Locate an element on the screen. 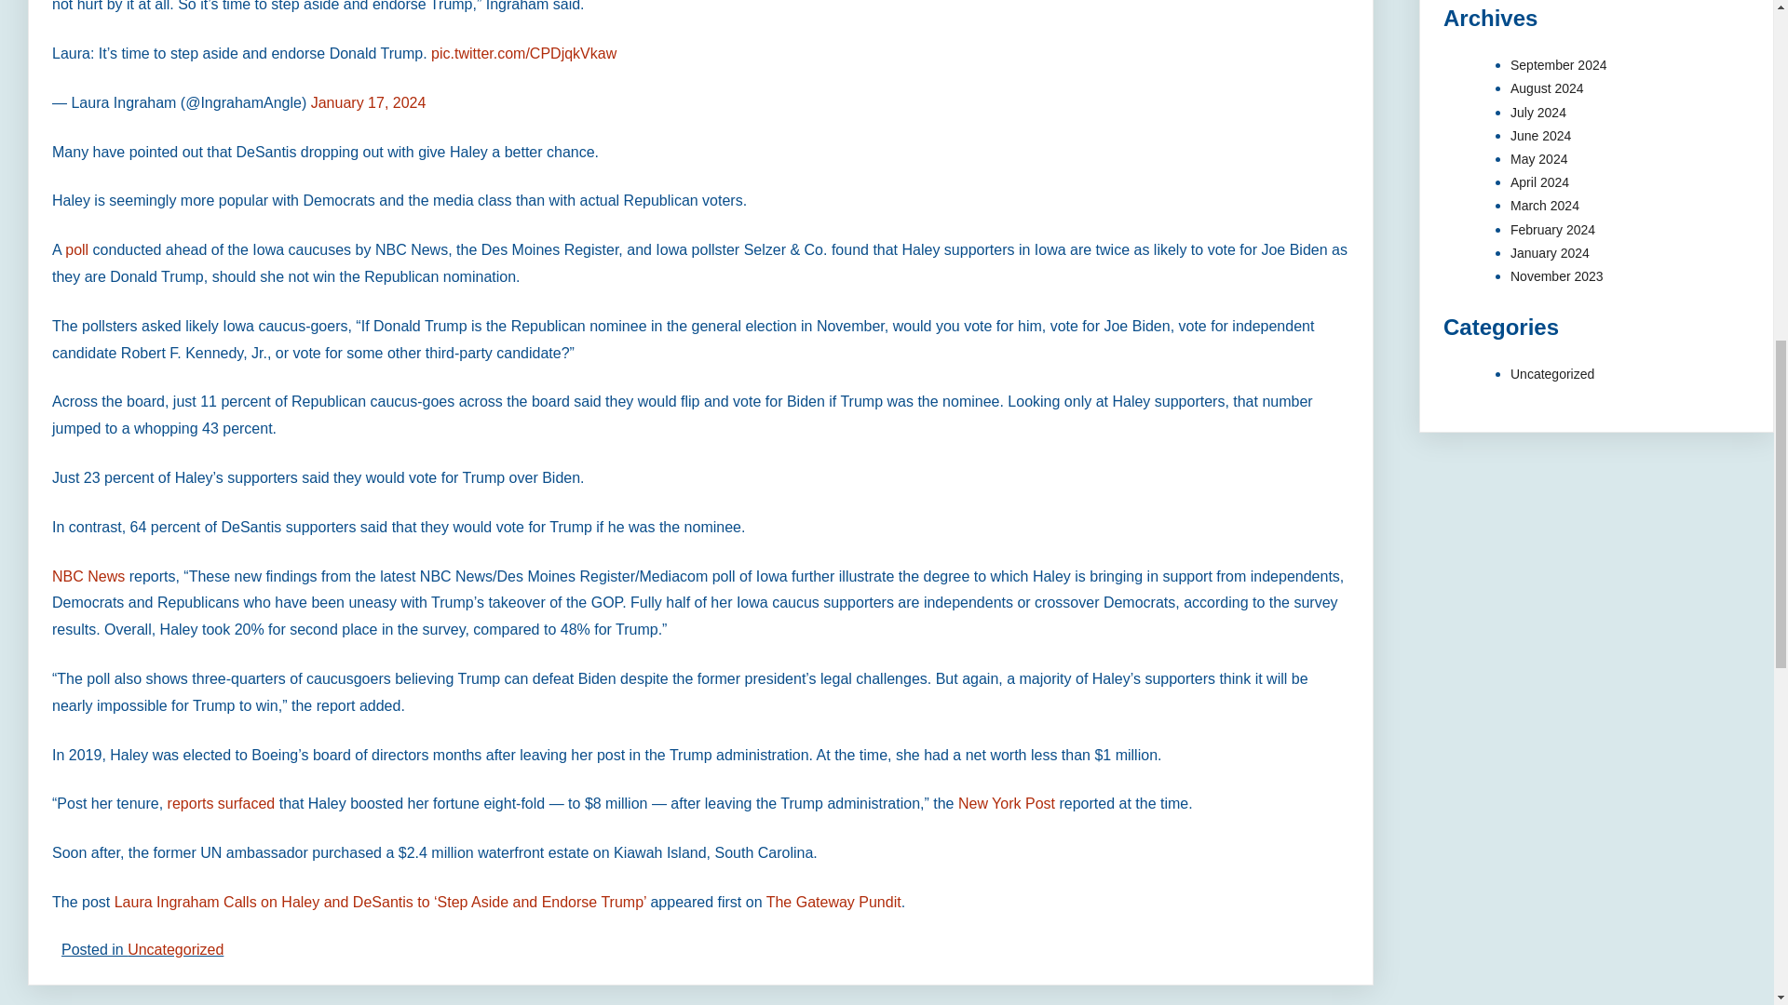 This screenshot has width=1788, height=1005. New York Post is located at coordinates (1006, 803).